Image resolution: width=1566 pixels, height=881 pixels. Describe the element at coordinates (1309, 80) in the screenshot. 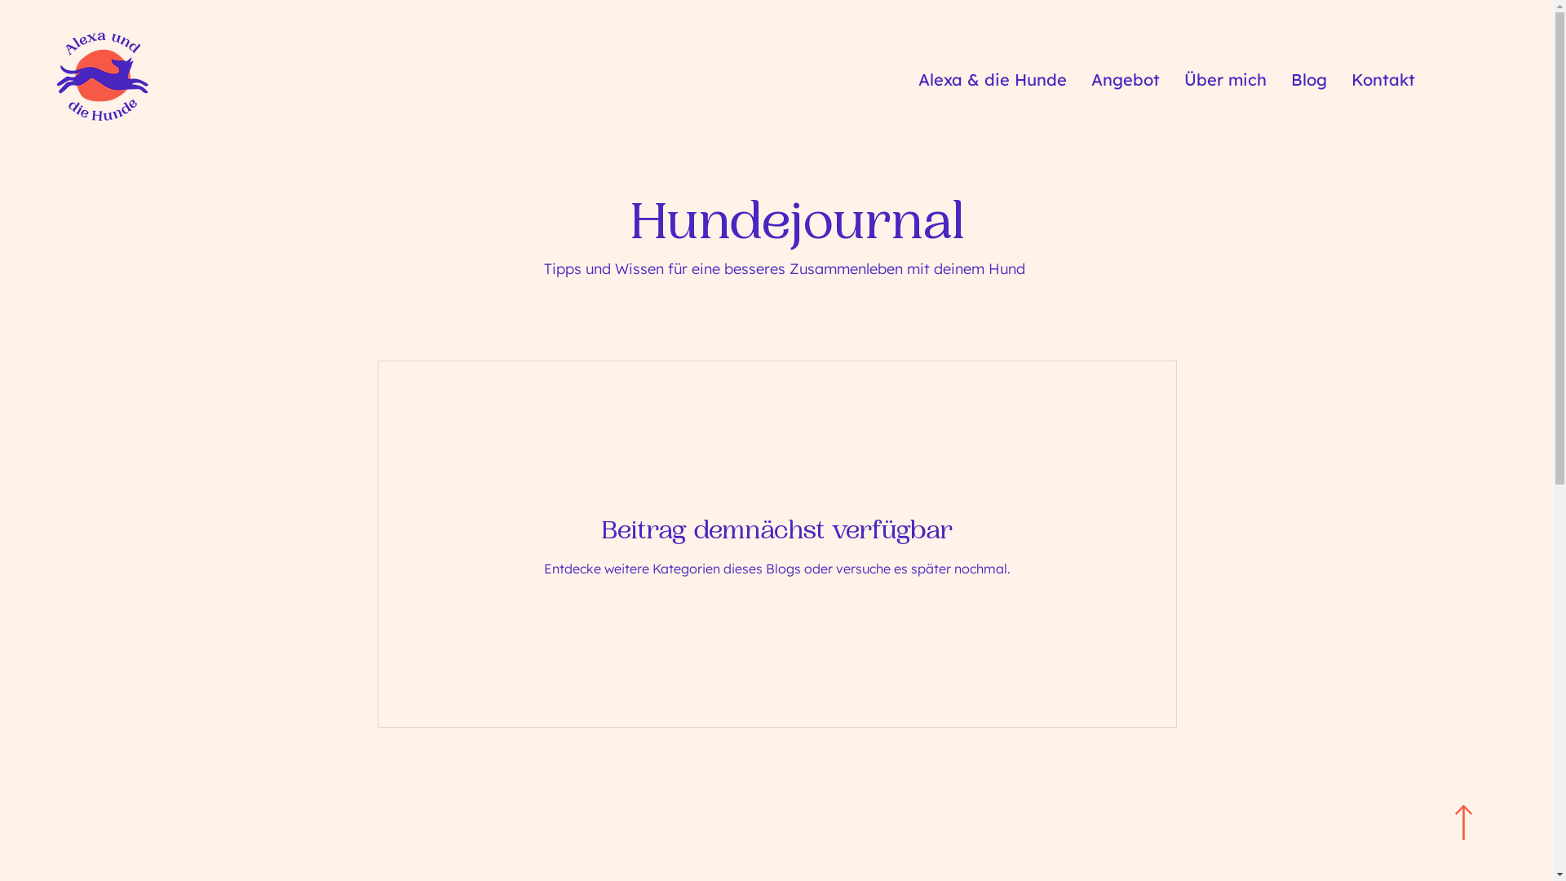

I see `Blog` at that location.